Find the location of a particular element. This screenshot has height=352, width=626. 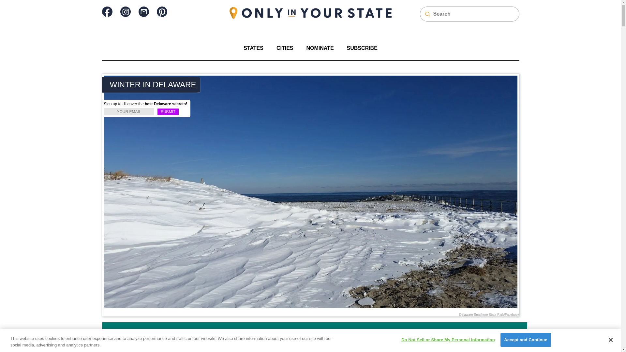

pinterest is located at coordinates (162, 12).